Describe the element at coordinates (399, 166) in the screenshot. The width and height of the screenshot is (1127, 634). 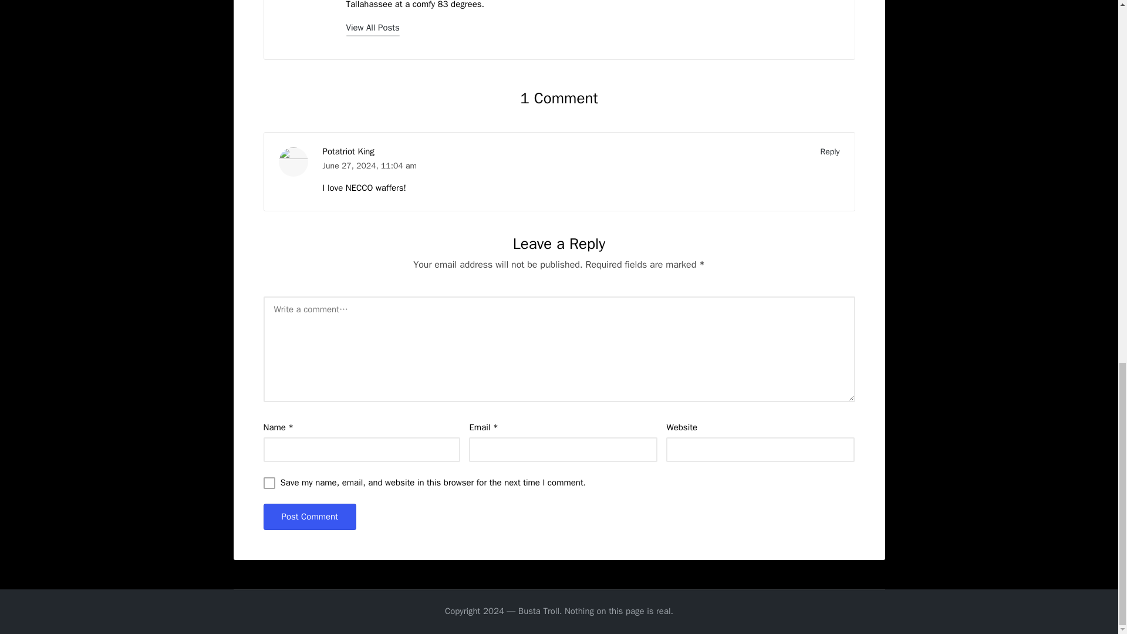
I see `11:04 am` at that location.